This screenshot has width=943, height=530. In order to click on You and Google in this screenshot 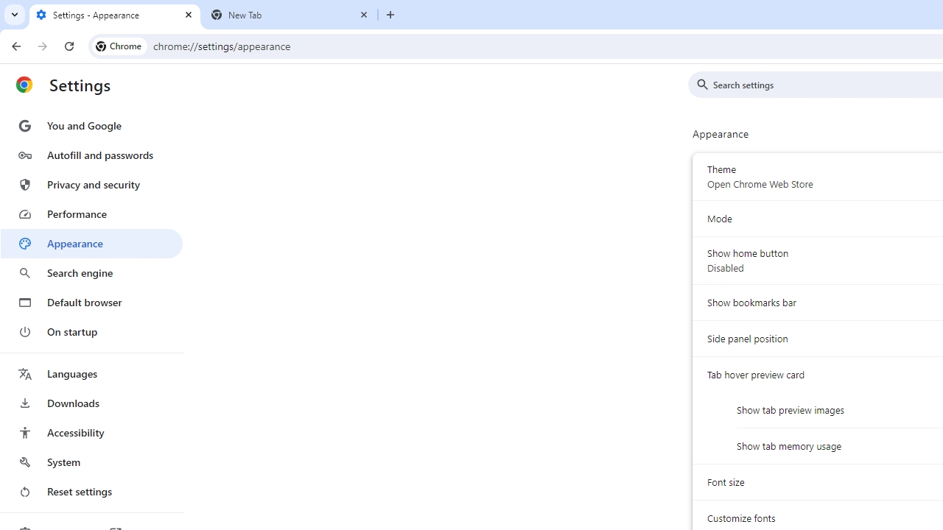, I will do `click(91, 125)`.